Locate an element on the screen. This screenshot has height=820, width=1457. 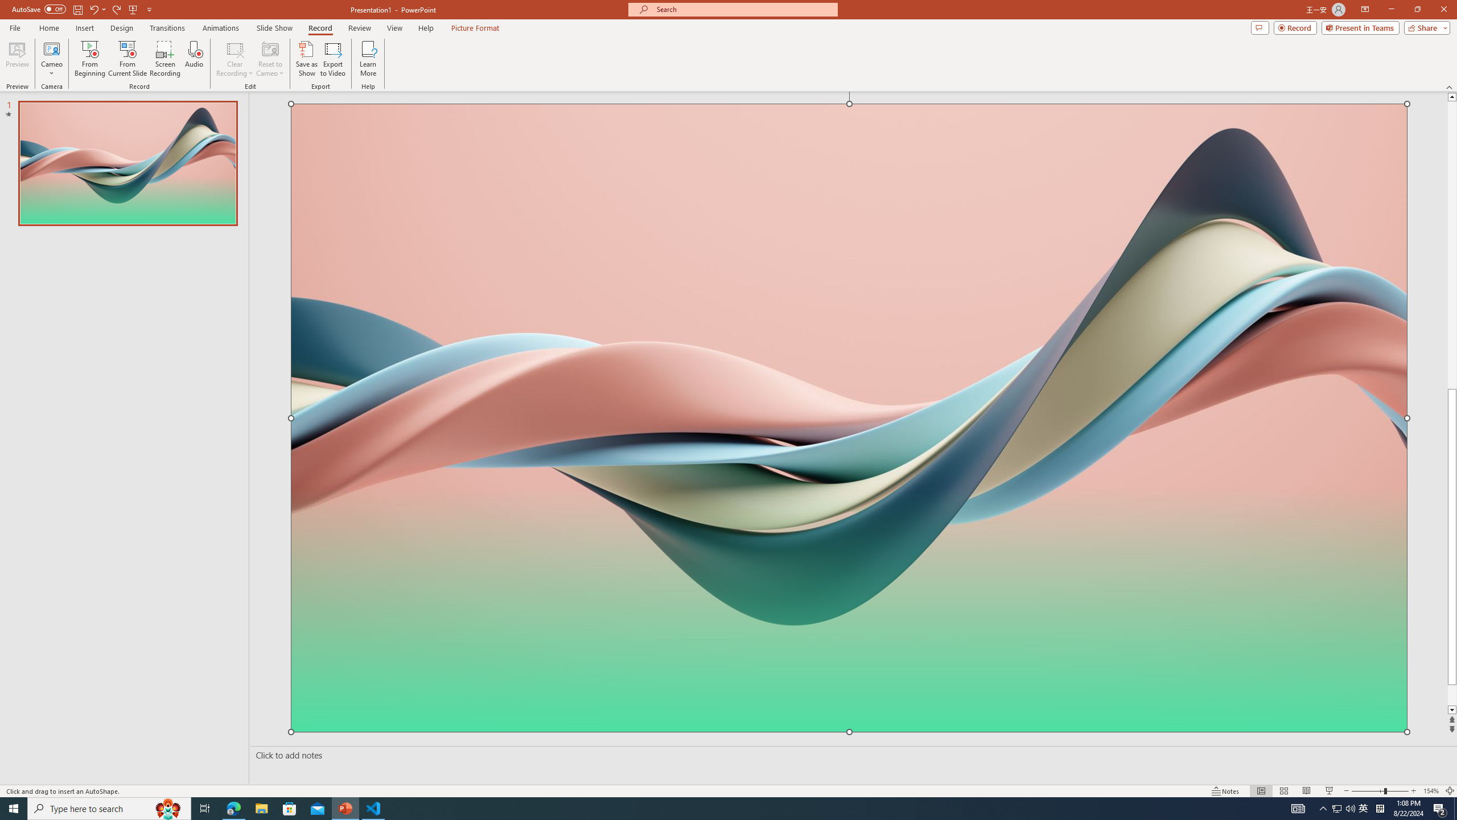
Slide Notes is located at coordinates (851, 755).